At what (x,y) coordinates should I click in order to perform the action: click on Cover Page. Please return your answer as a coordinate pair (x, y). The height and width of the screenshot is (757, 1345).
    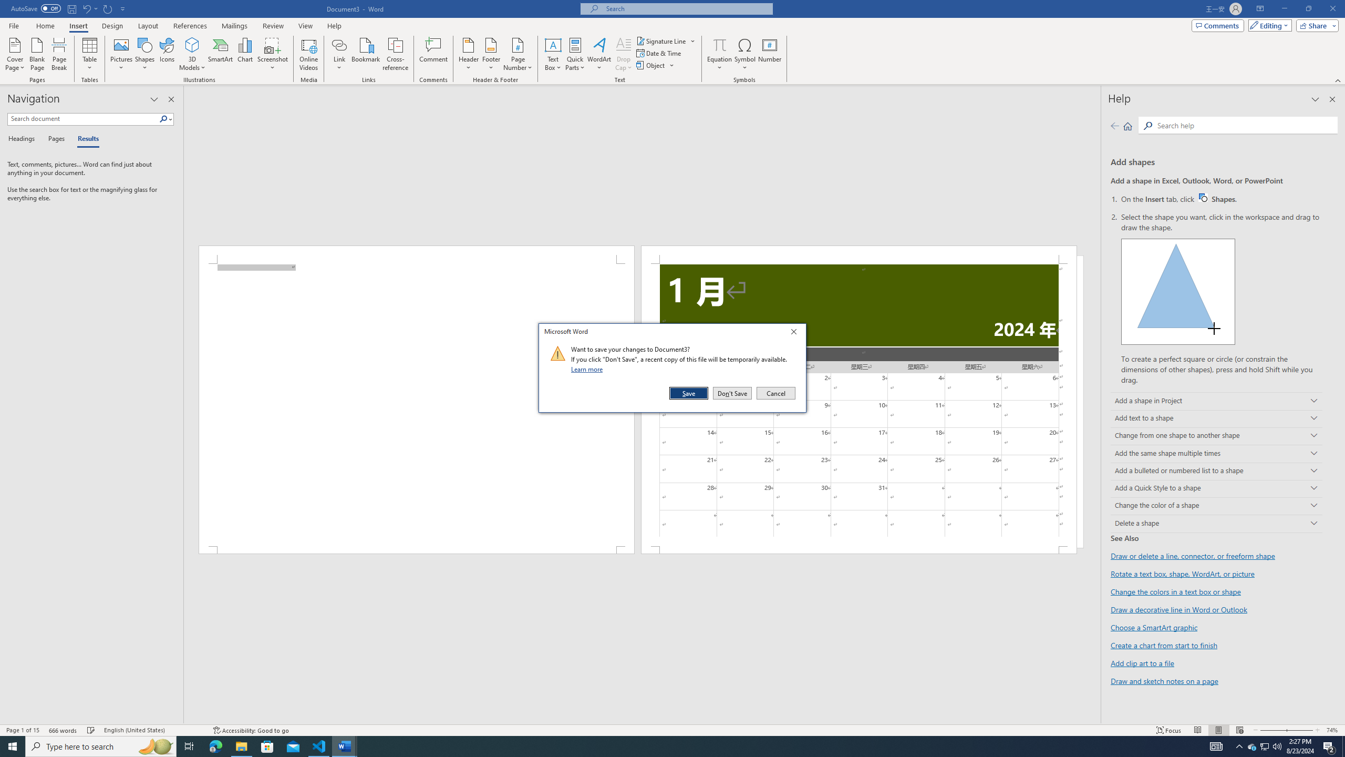
    Looking at the image, I should click on (15, 54).